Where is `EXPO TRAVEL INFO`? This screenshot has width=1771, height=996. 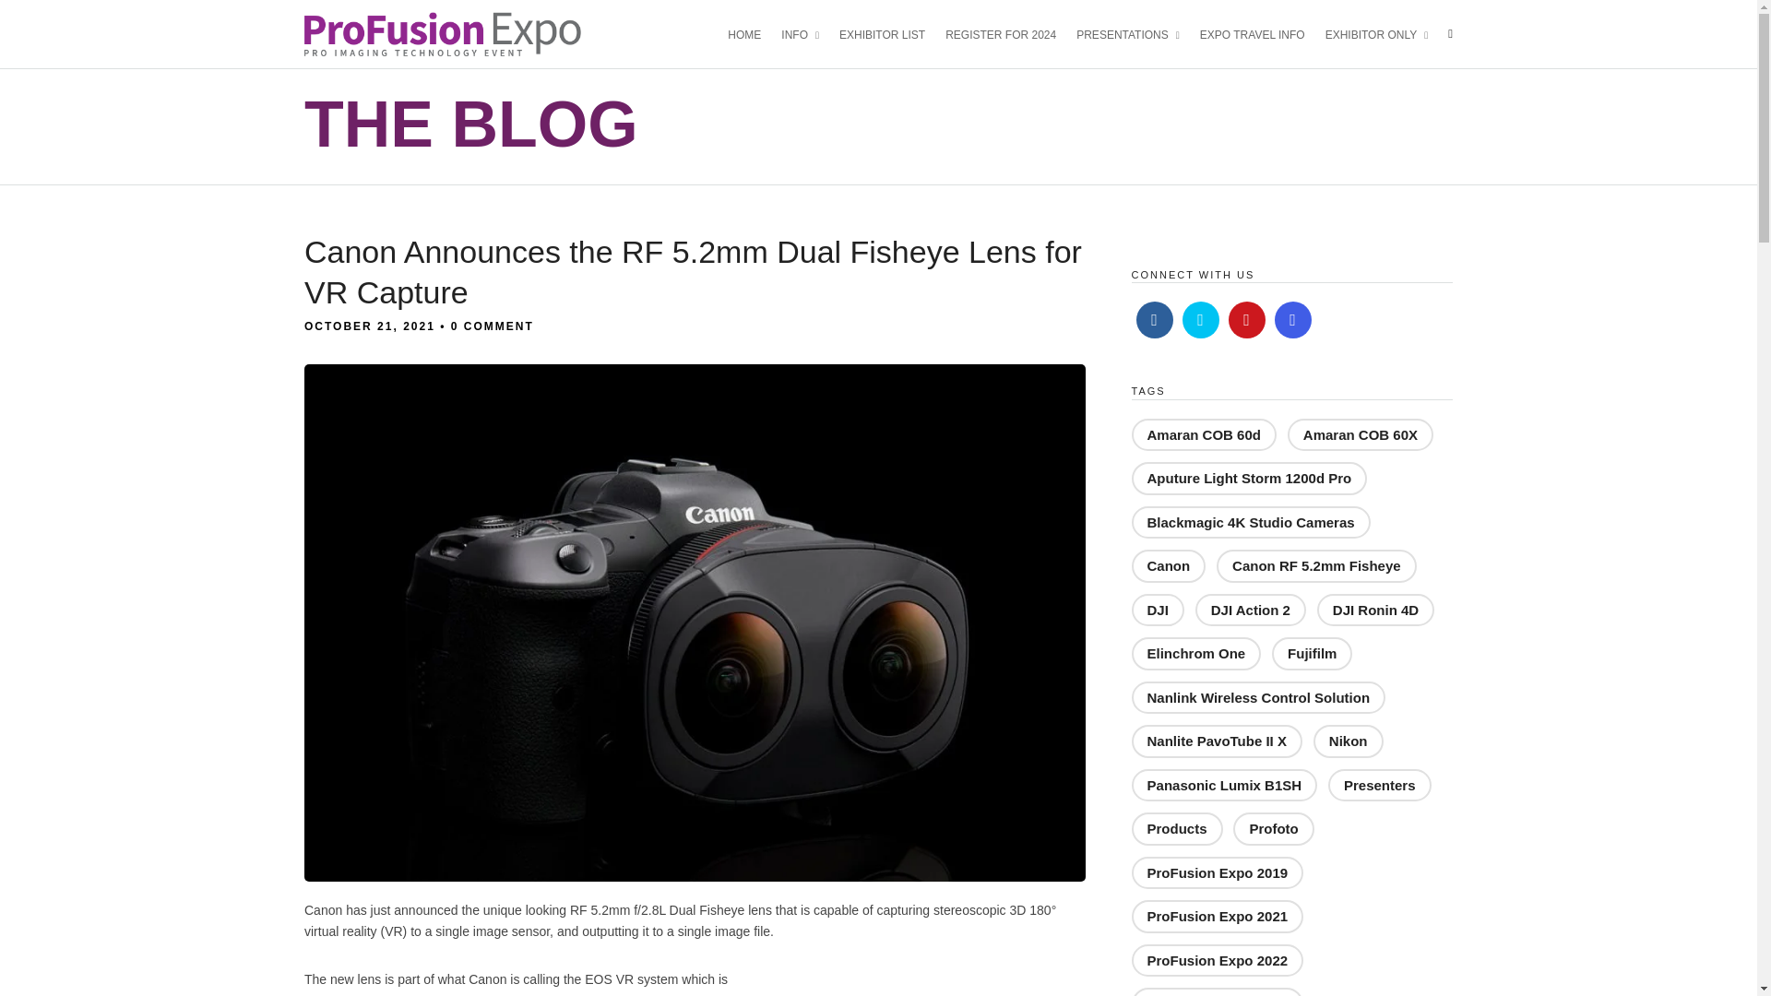
EXPO TRAVEL INFO is located at coordinates (1260, 33).